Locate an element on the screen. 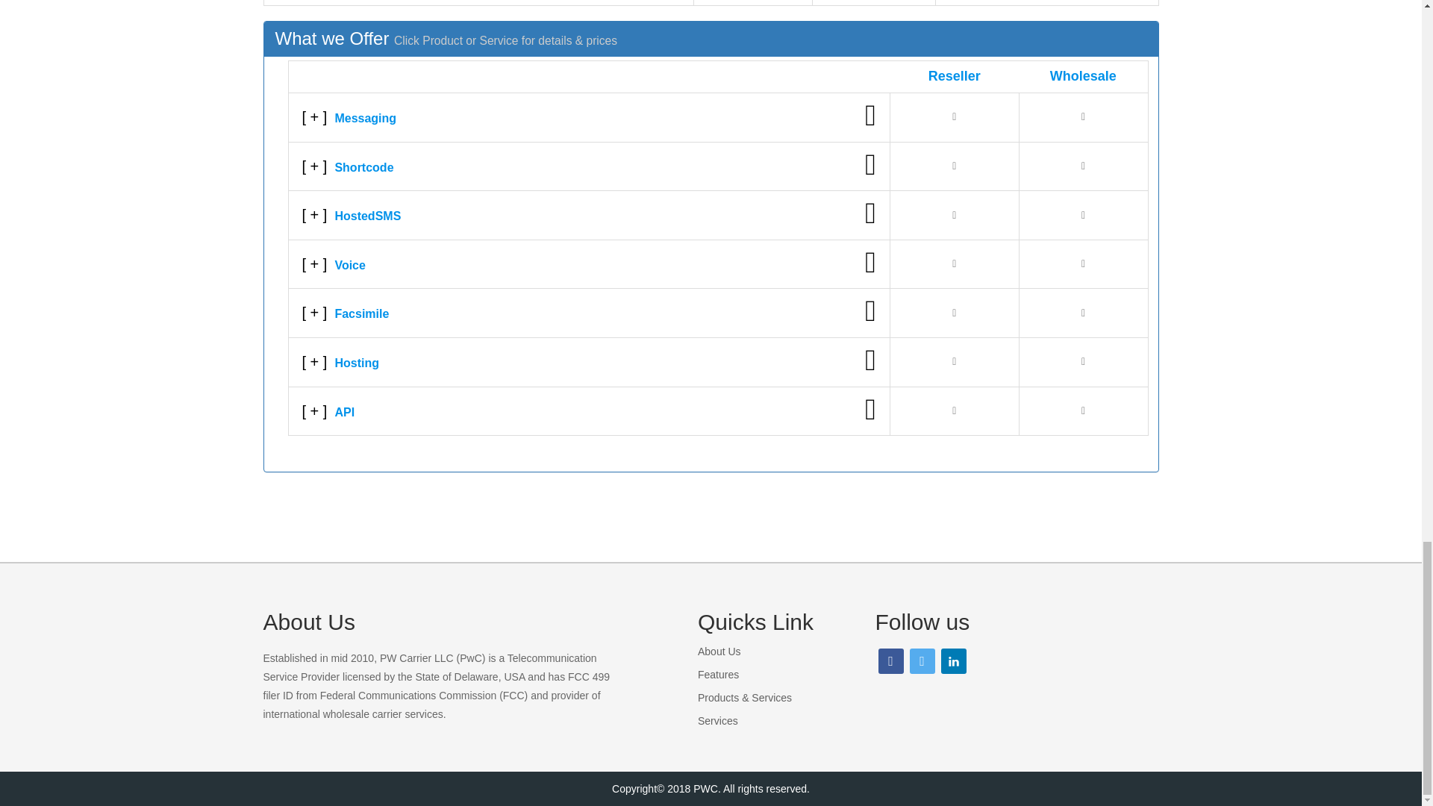 This screenshot has width=1433, height=806. linkedin is located at coordinates (952, 660).